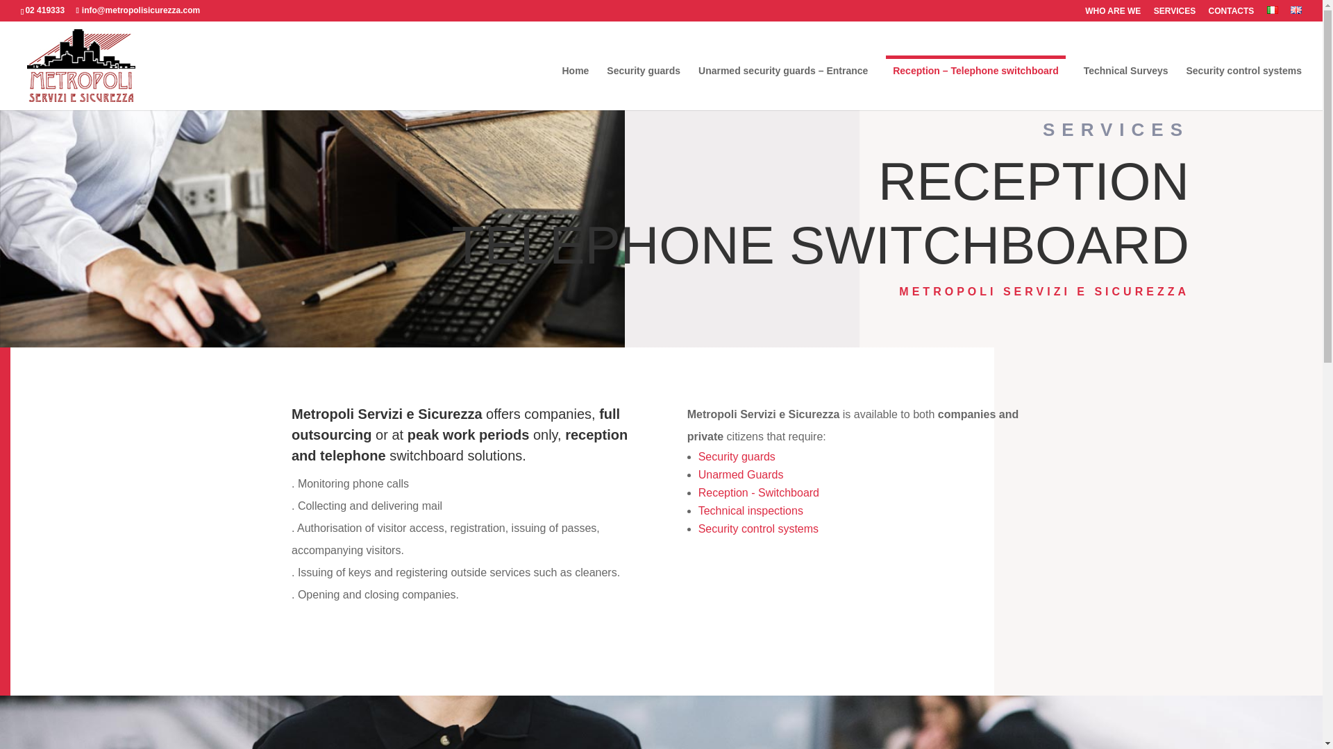 This screenshot has height=749, width=1333. What do you see at coordinates (1112, 14) in the screenshot?
I see `WHO ARE WE` at bounding box center [1112, 14].